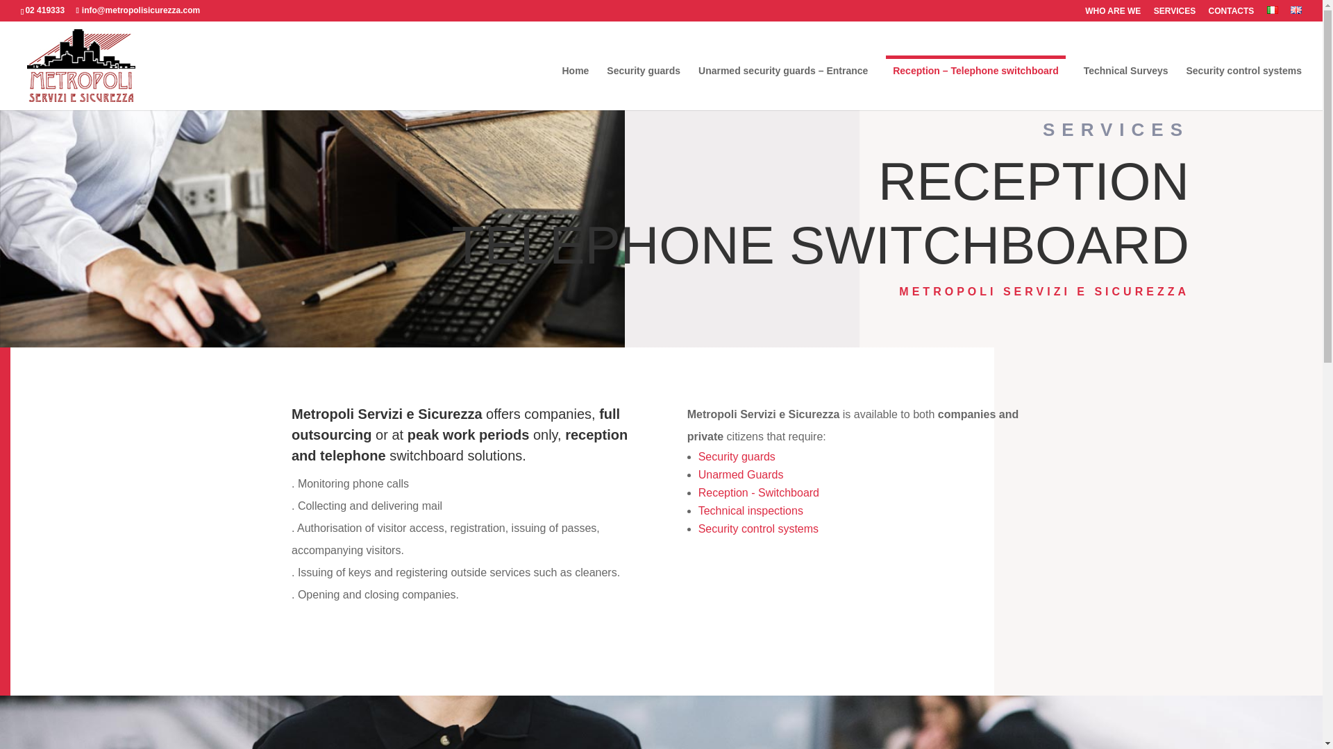 This screenshot has height=749, width=1333. What do you see at coordinates (1112, 14) in the screenshot?
I see `WHO ARE WE` at bounding box center [1112, 14].